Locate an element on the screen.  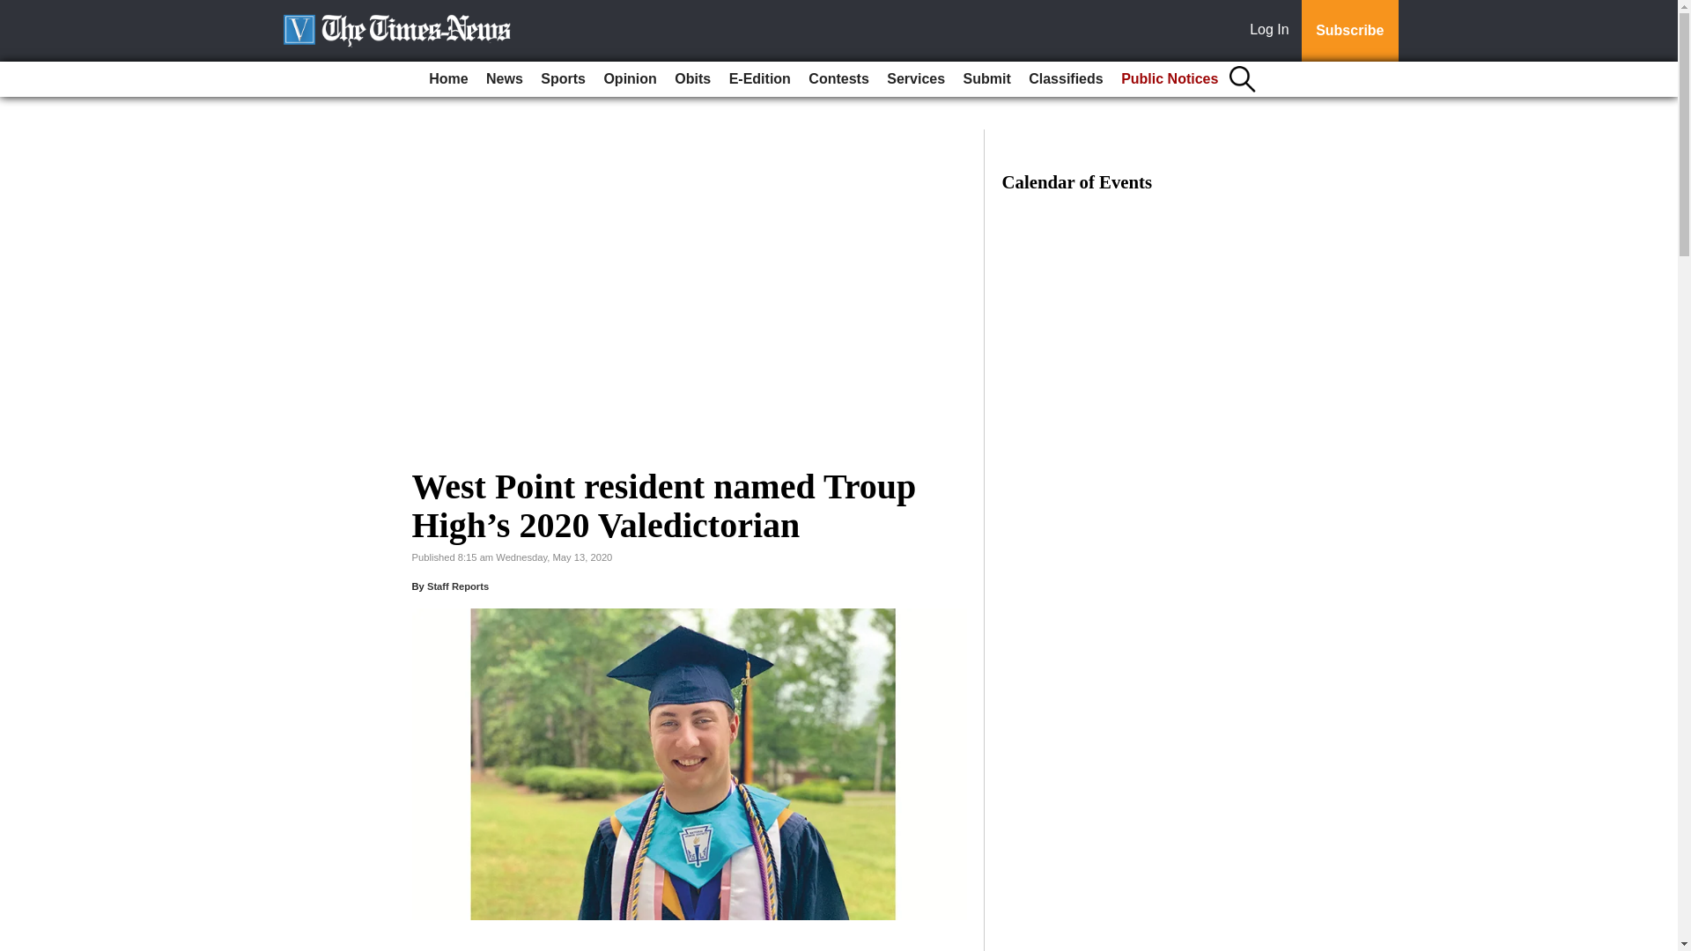
Log In is located at coordinates (1273, 31).